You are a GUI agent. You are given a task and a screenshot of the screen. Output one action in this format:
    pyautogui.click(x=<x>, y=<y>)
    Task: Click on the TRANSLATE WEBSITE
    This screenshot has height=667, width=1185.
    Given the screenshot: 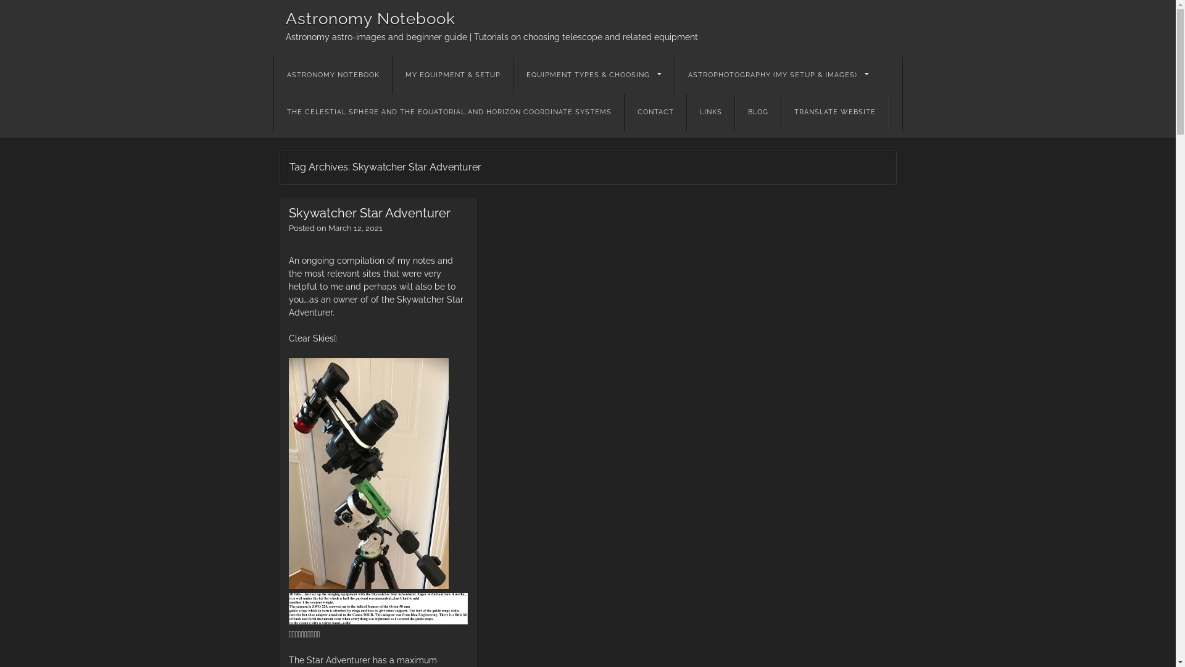 What is the action you would take?
    pyautogui.click(x=835, y=112)
    